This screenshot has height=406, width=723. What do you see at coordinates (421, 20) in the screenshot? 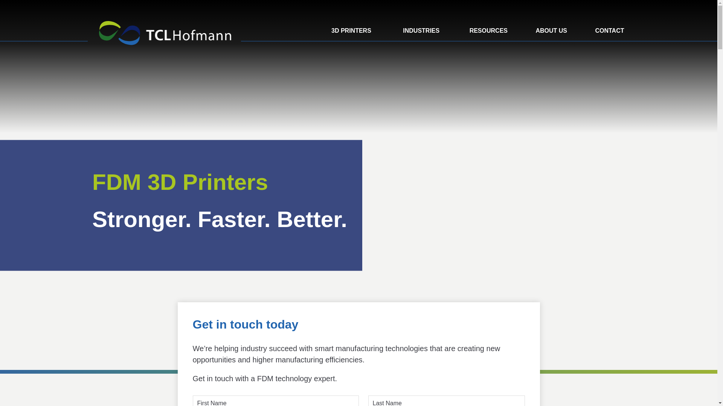
I see `INDUSTRIES` at bounding box center [421, 20].